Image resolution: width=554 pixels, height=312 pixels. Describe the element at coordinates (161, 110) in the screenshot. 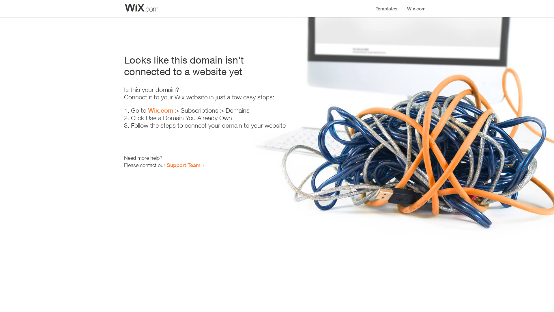

I see `Wix.com` at that location.